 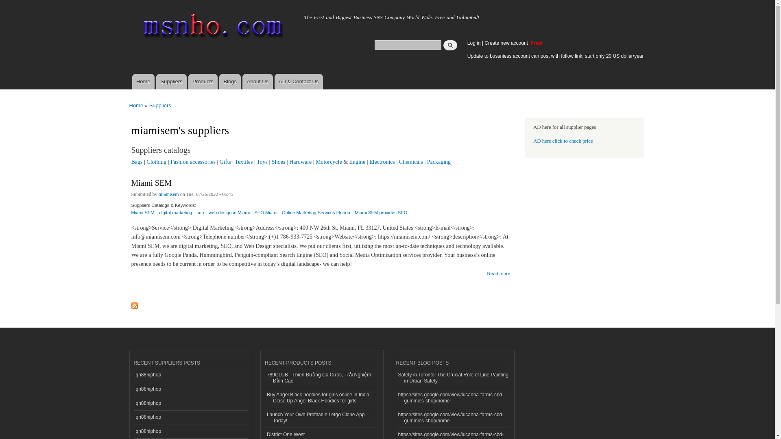 What do you see at coordinates (257, 82) in the screenshot?
I see `About Us` at bounding box center [257, 82].